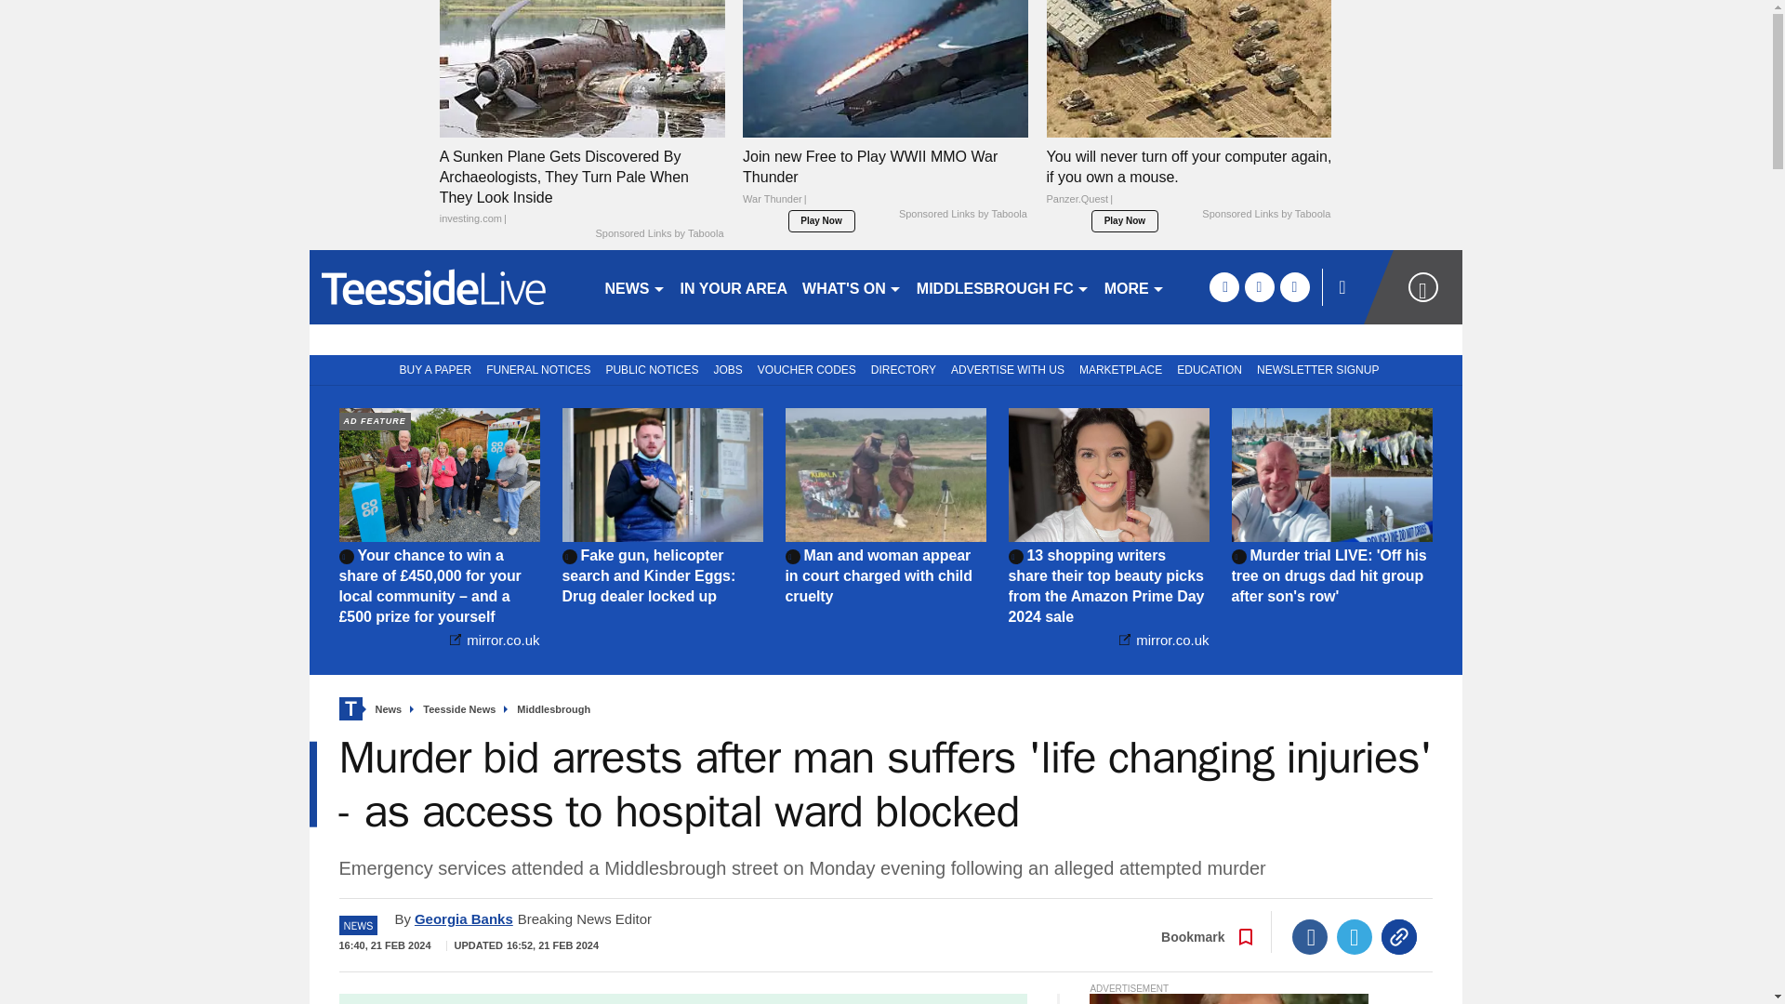  What do you see at coordinates (885, 68) in the screenshot?
I see `Join new Free to Play WWII MMO War Thunder` at bounding box center [885, 68].